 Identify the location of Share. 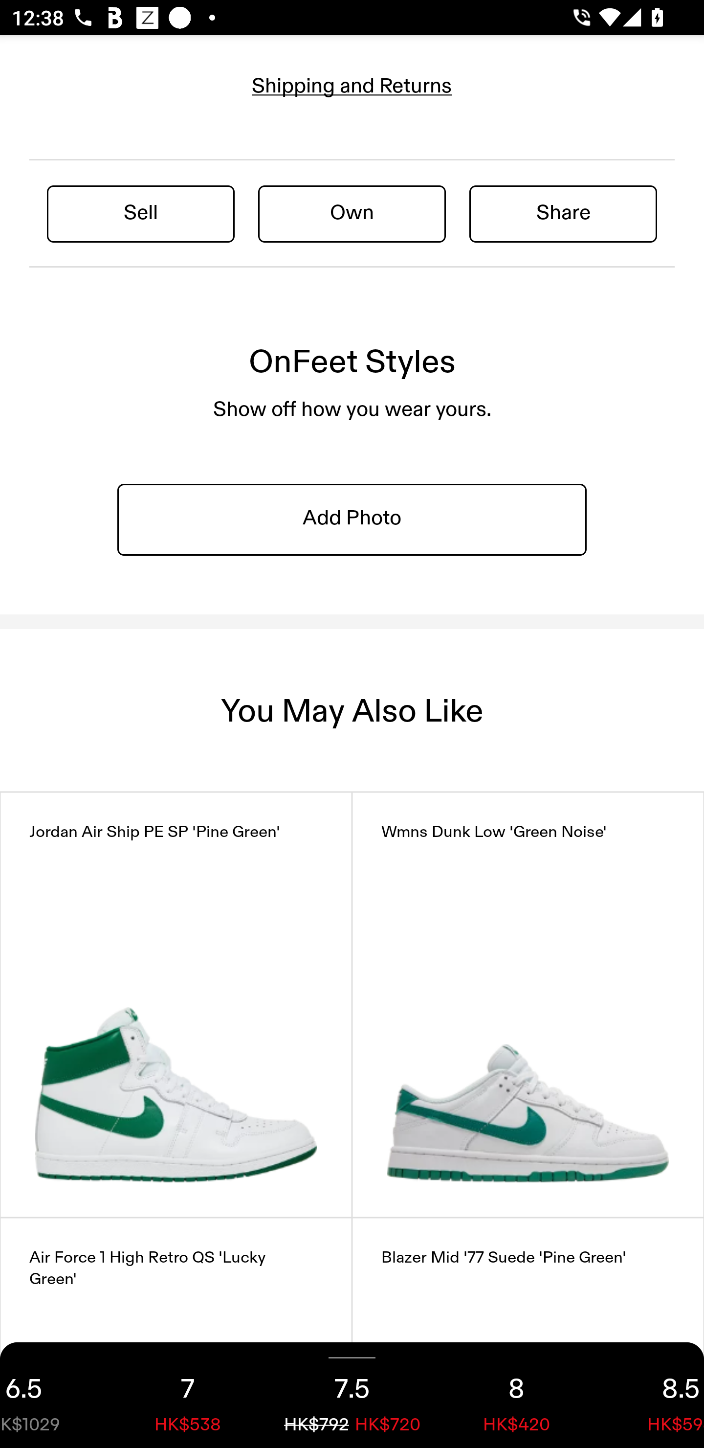
(563, 213).